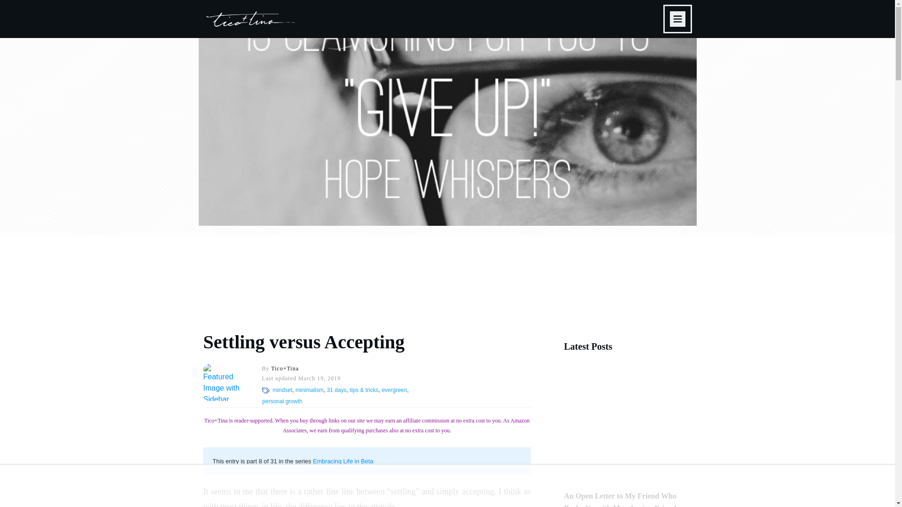 The image size is (902, 507). I want to click on 31 days, so click(336, 390).